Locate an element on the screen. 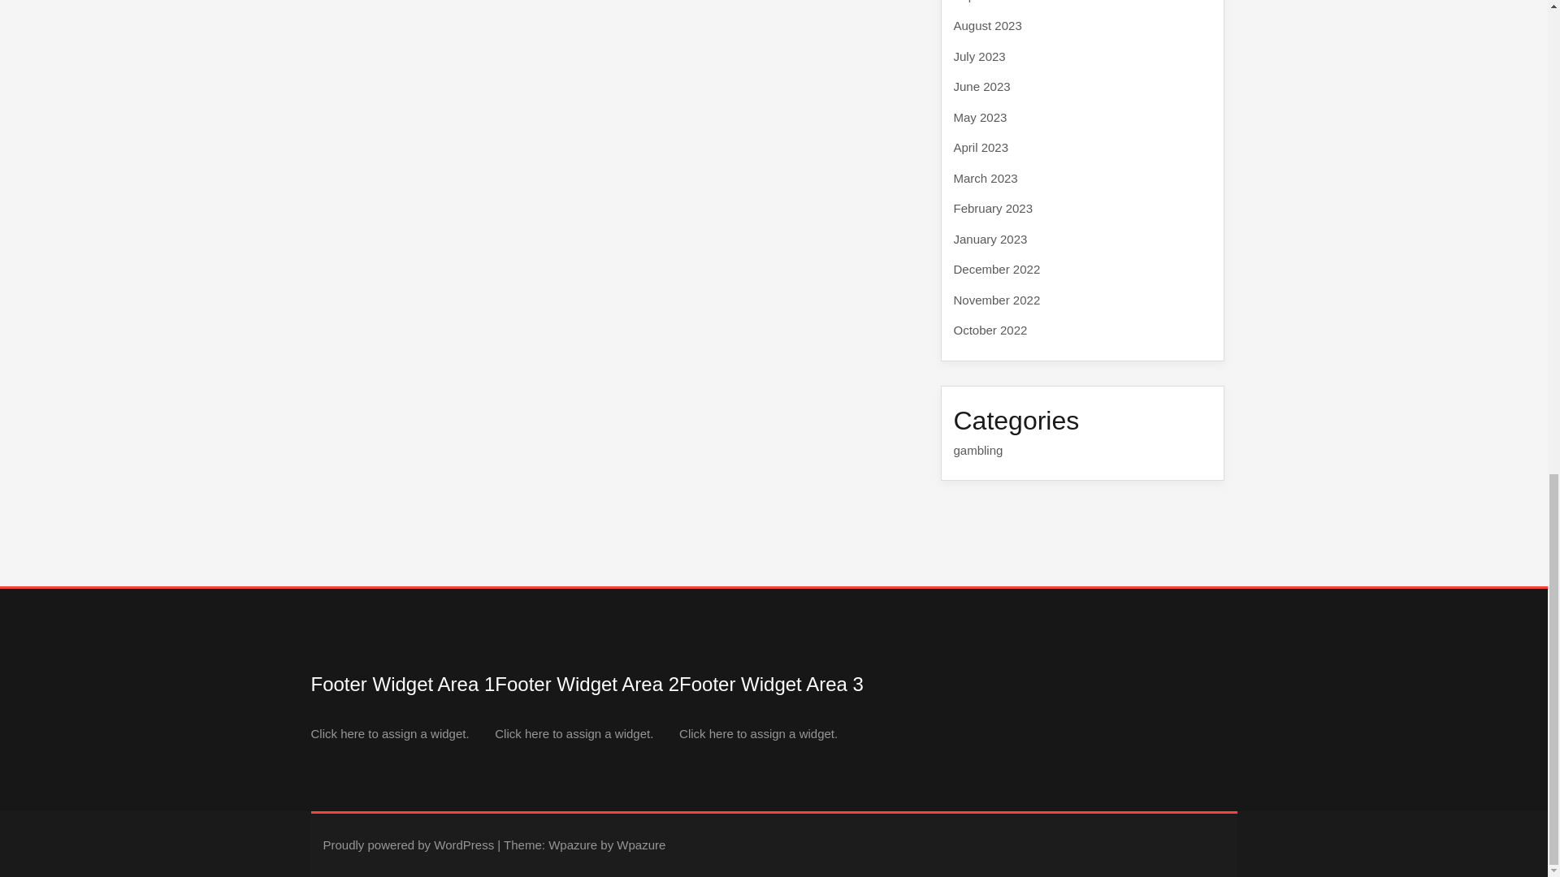  August 2023 is located at coordinates (987, 24).